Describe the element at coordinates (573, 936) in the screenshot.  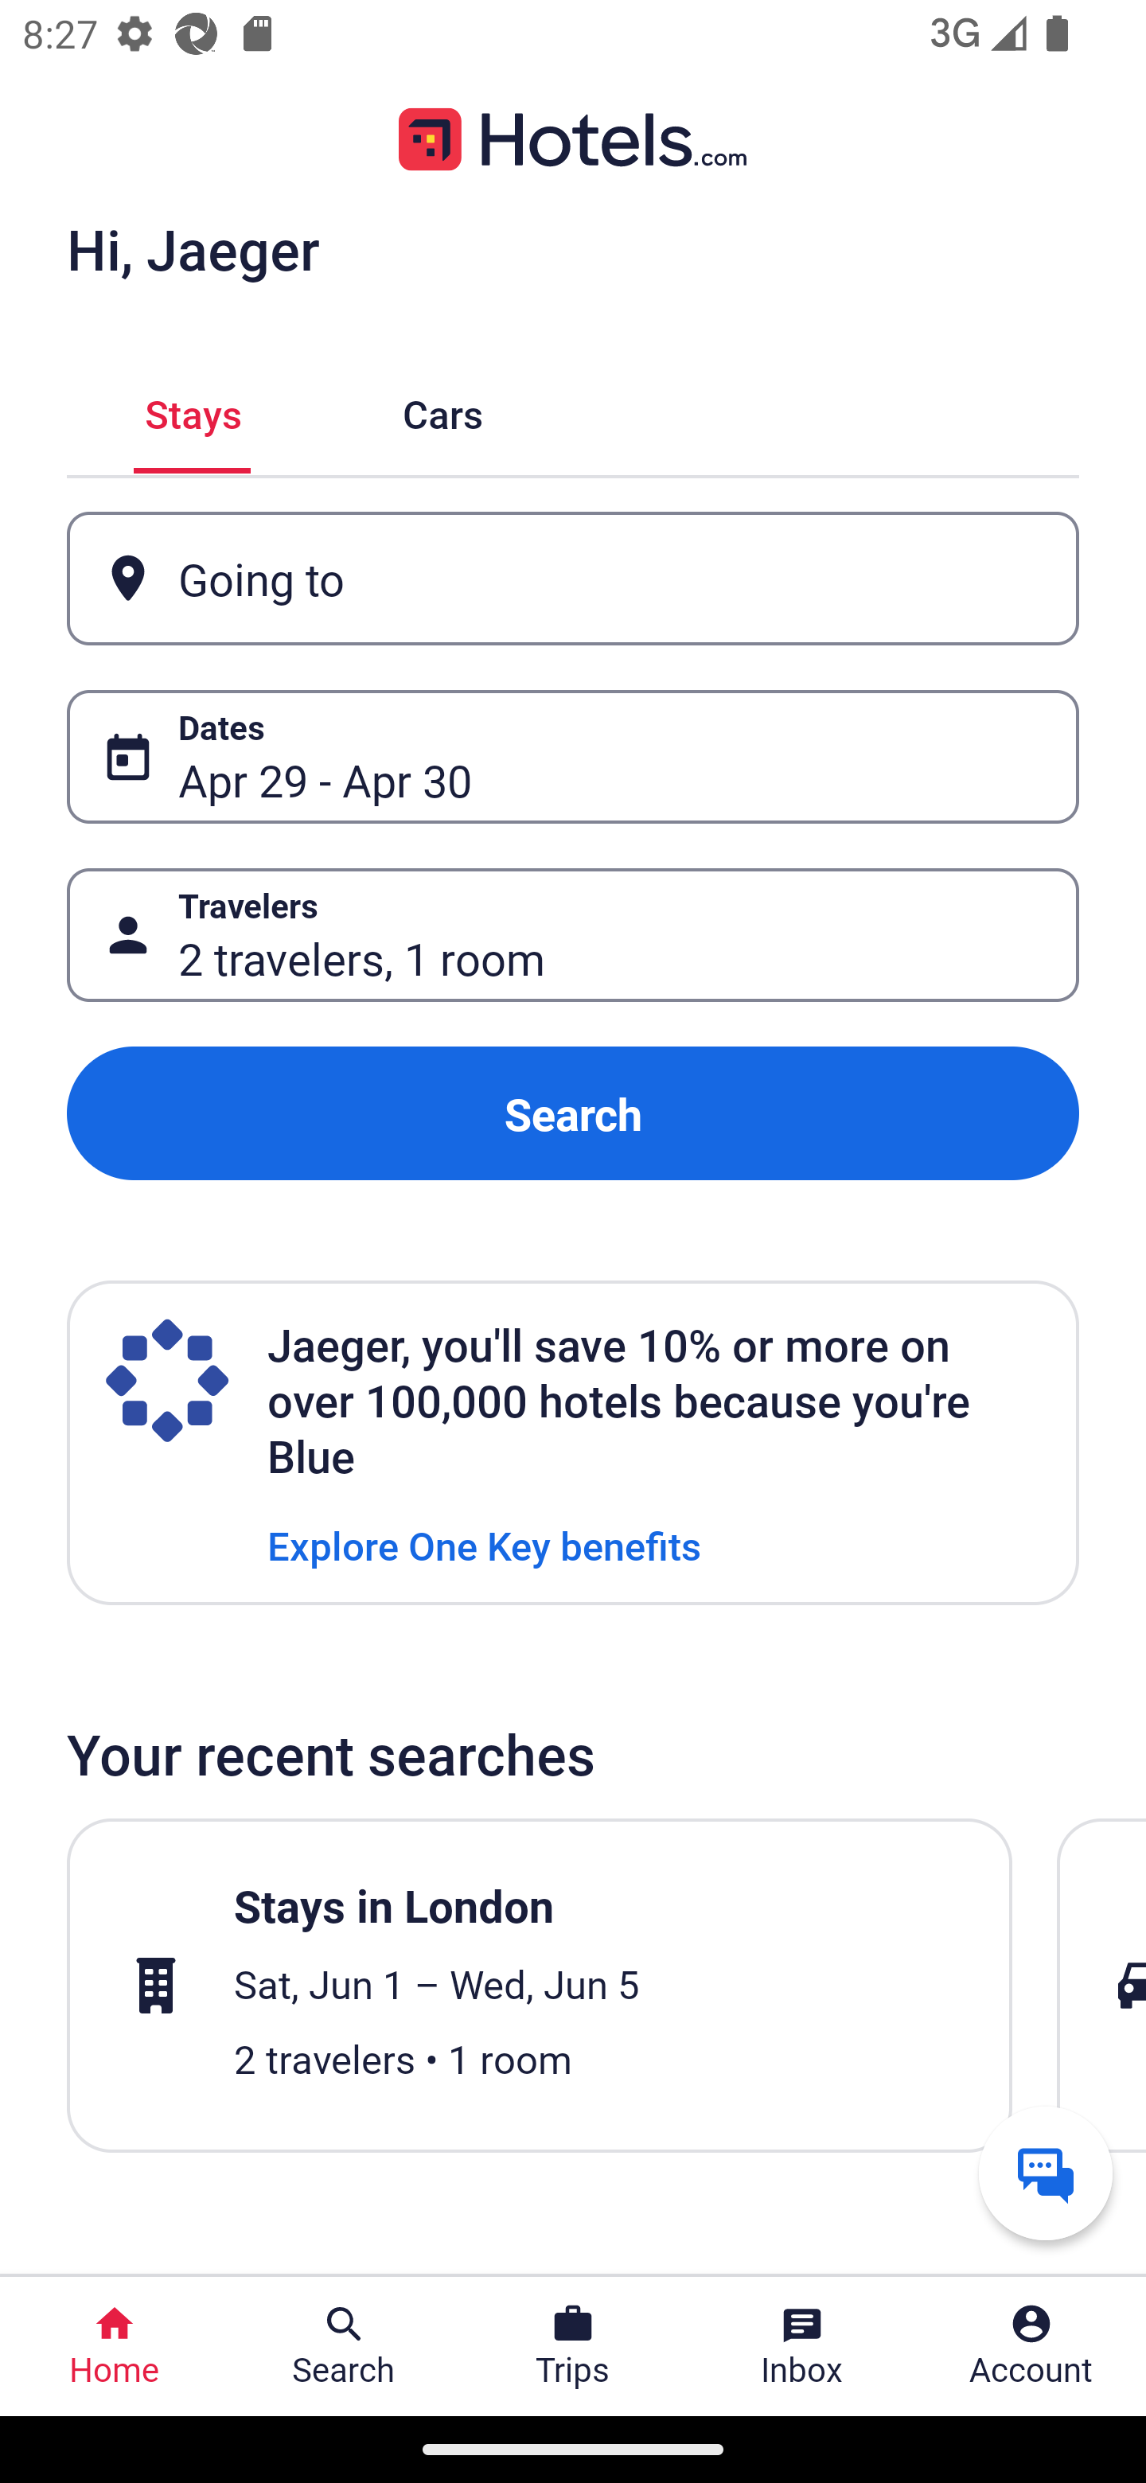
I see `Travelers Button 2 travelers, 1 room` at that location.